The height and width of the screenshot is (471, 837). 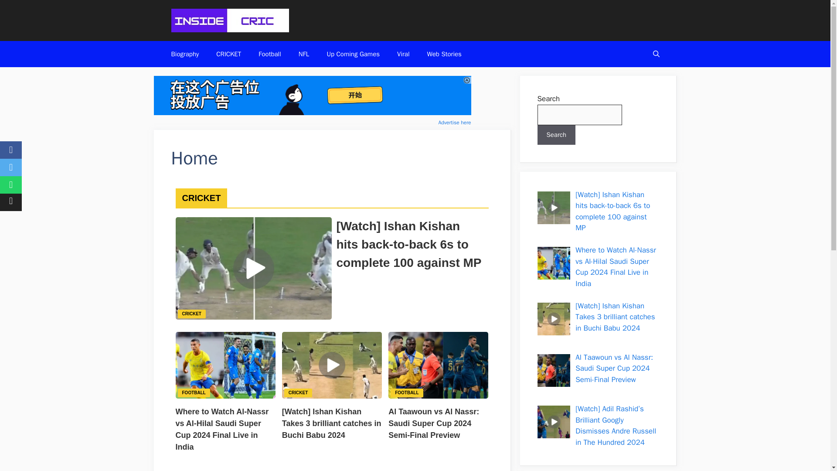 I want to click on Search, so click(x=556, y=135).